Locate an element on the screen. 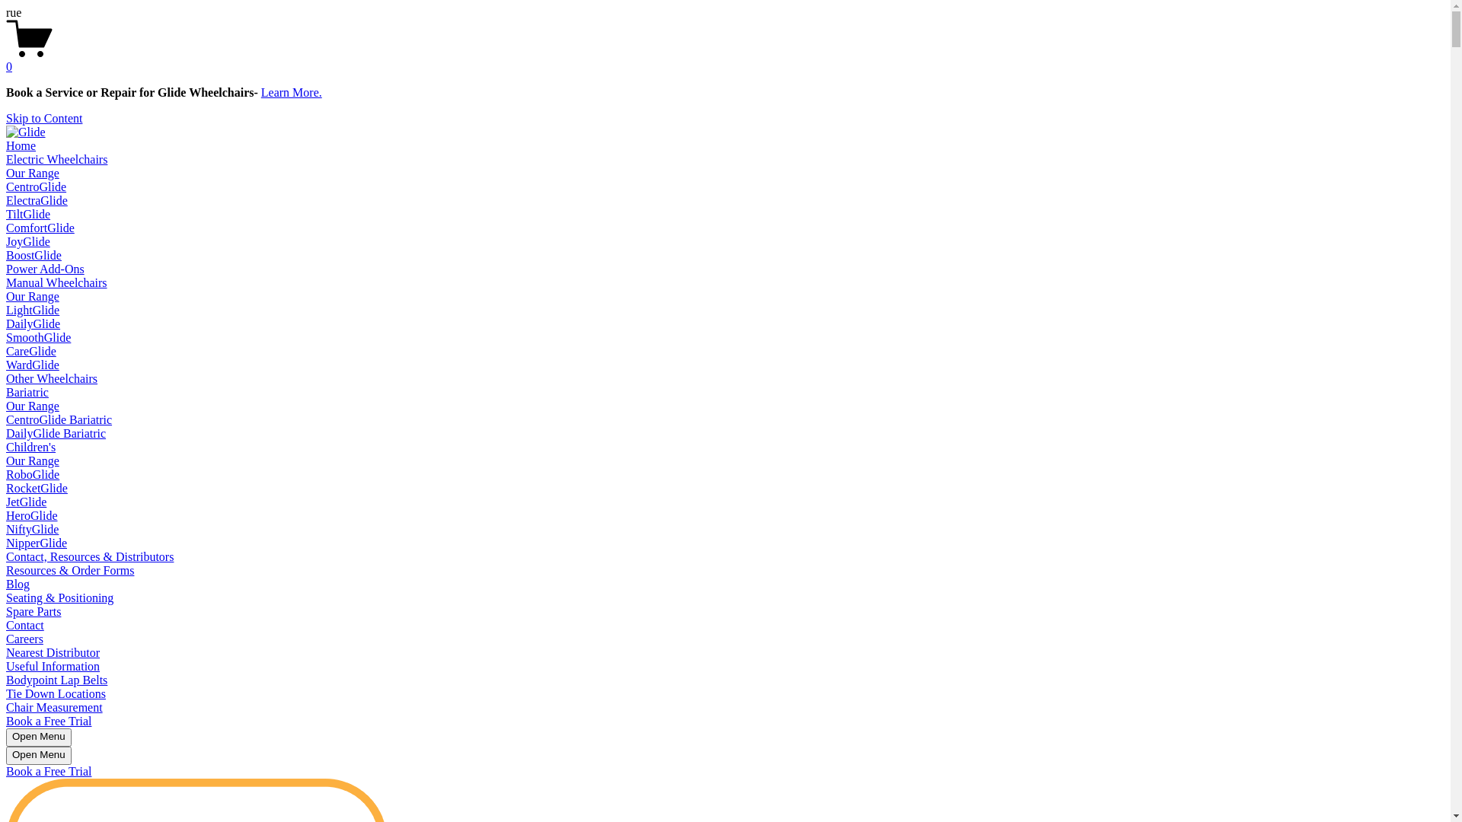 This screenshot has height=822, width=1462. DailyGlide is located at coordinates (34, 324).